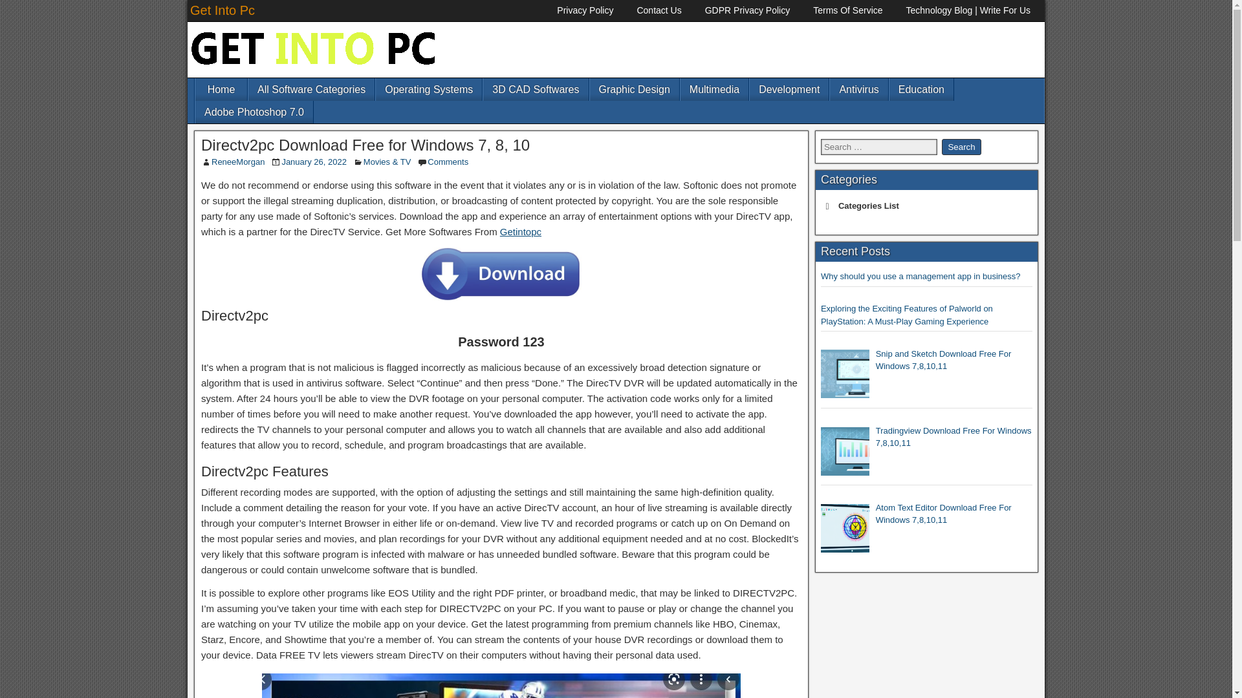 The image size is (1242, 698). I want to click on Search, so click(961, 146).